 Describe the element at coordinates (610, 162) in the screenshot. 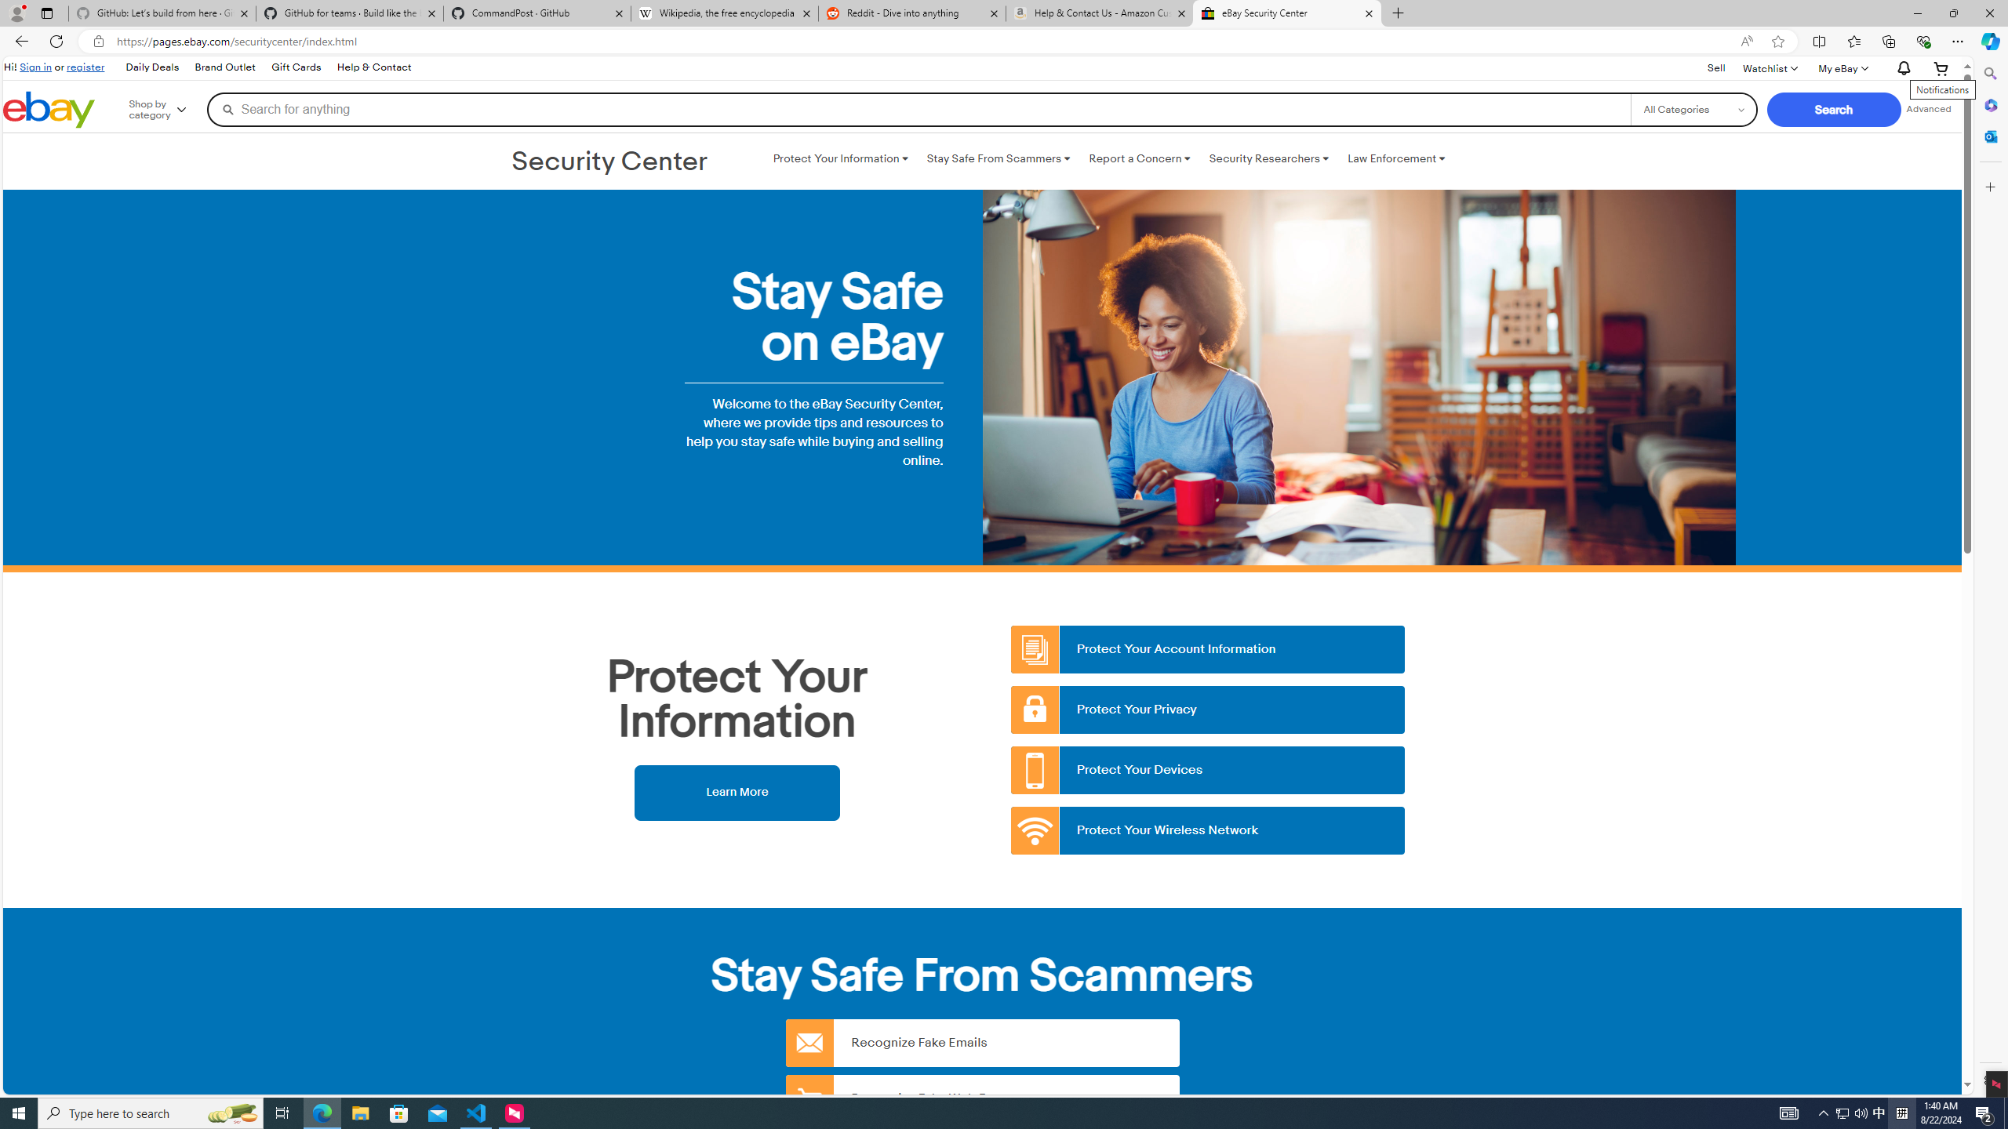

I see `Security Center` at that location.